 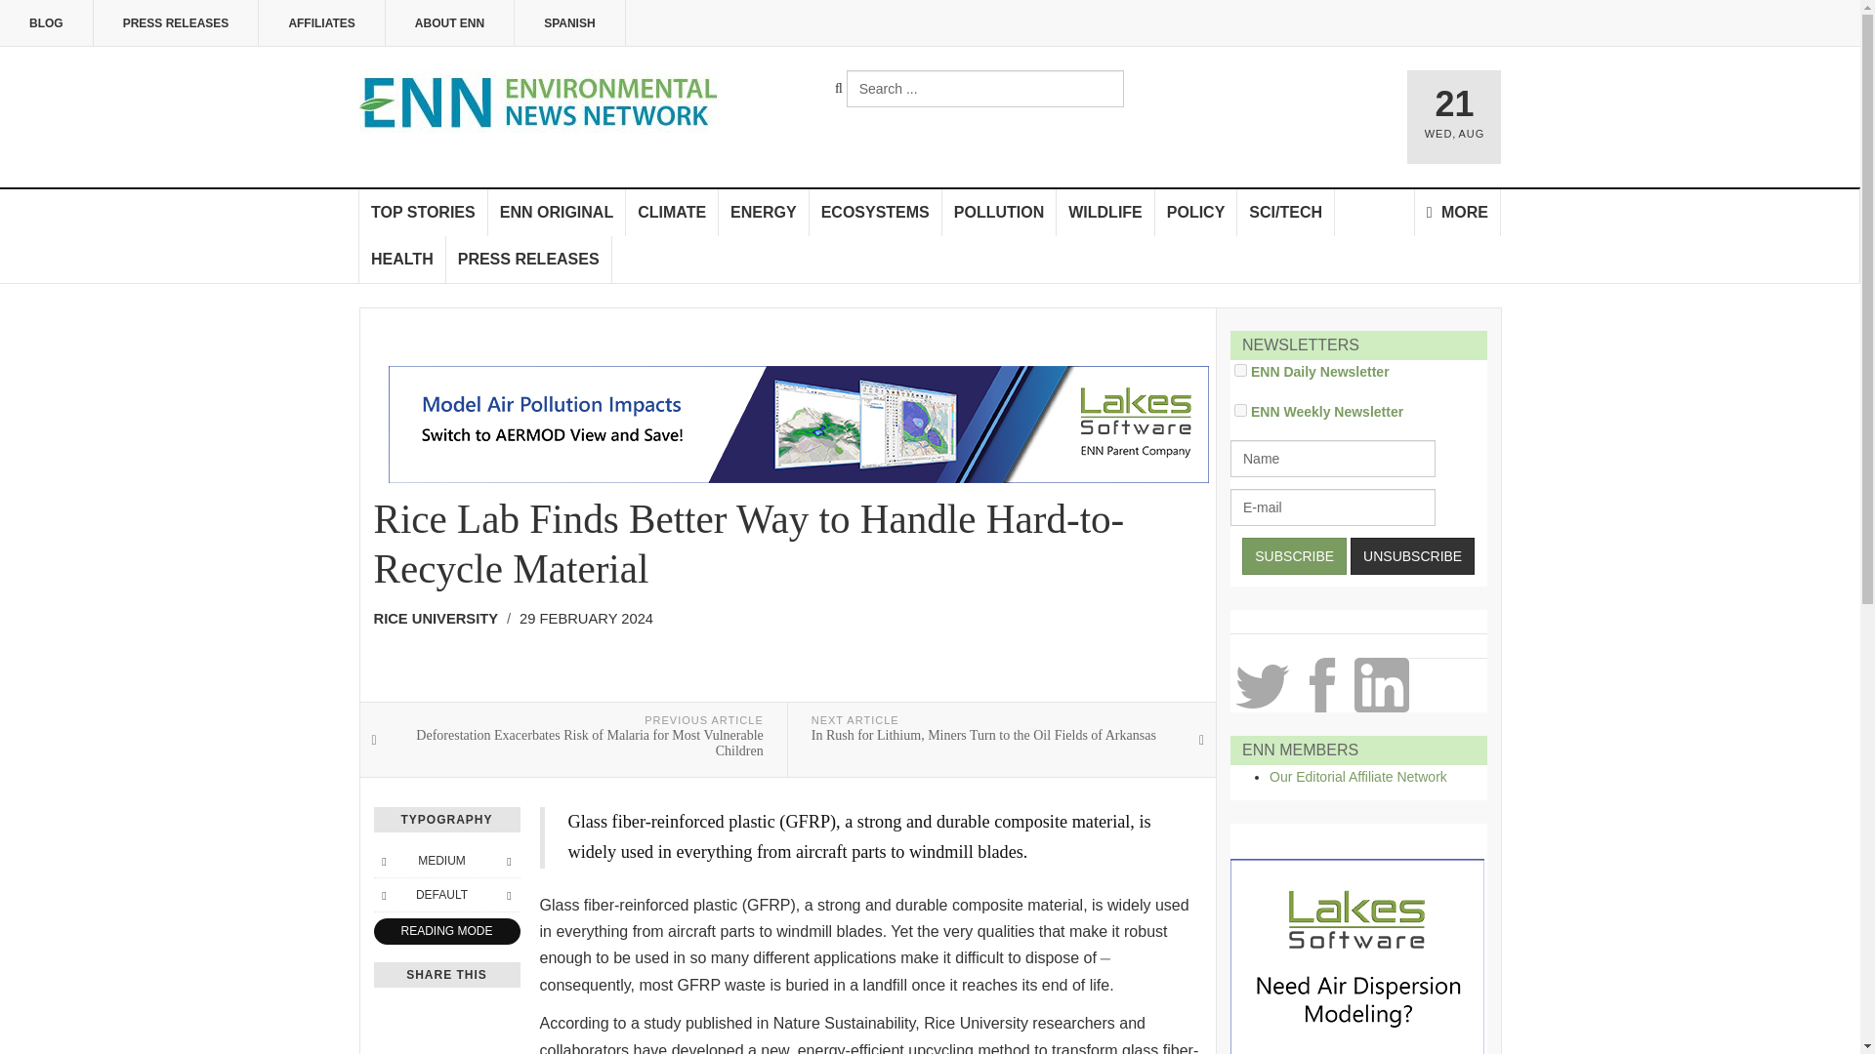 I want to click on BLOG, so click(x=47, y=23).